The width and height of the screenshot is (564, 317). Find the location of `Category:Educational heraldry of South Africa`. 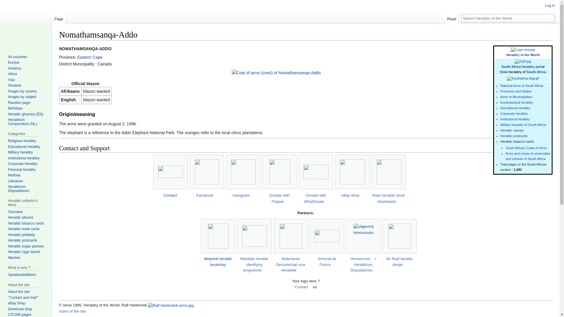

Category:Educational heraldry of South Africa is located at coordinates (515, 108).